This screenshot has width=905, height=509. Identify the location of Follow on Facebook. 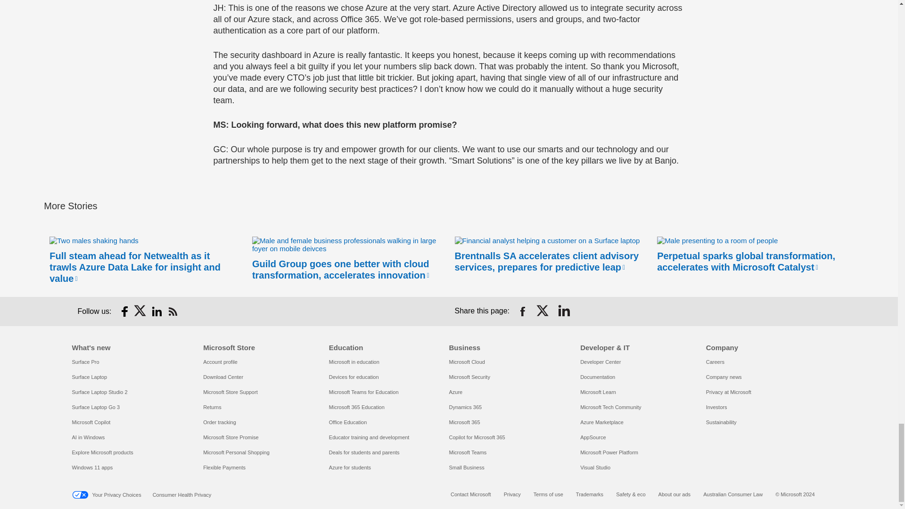
(124, 311).